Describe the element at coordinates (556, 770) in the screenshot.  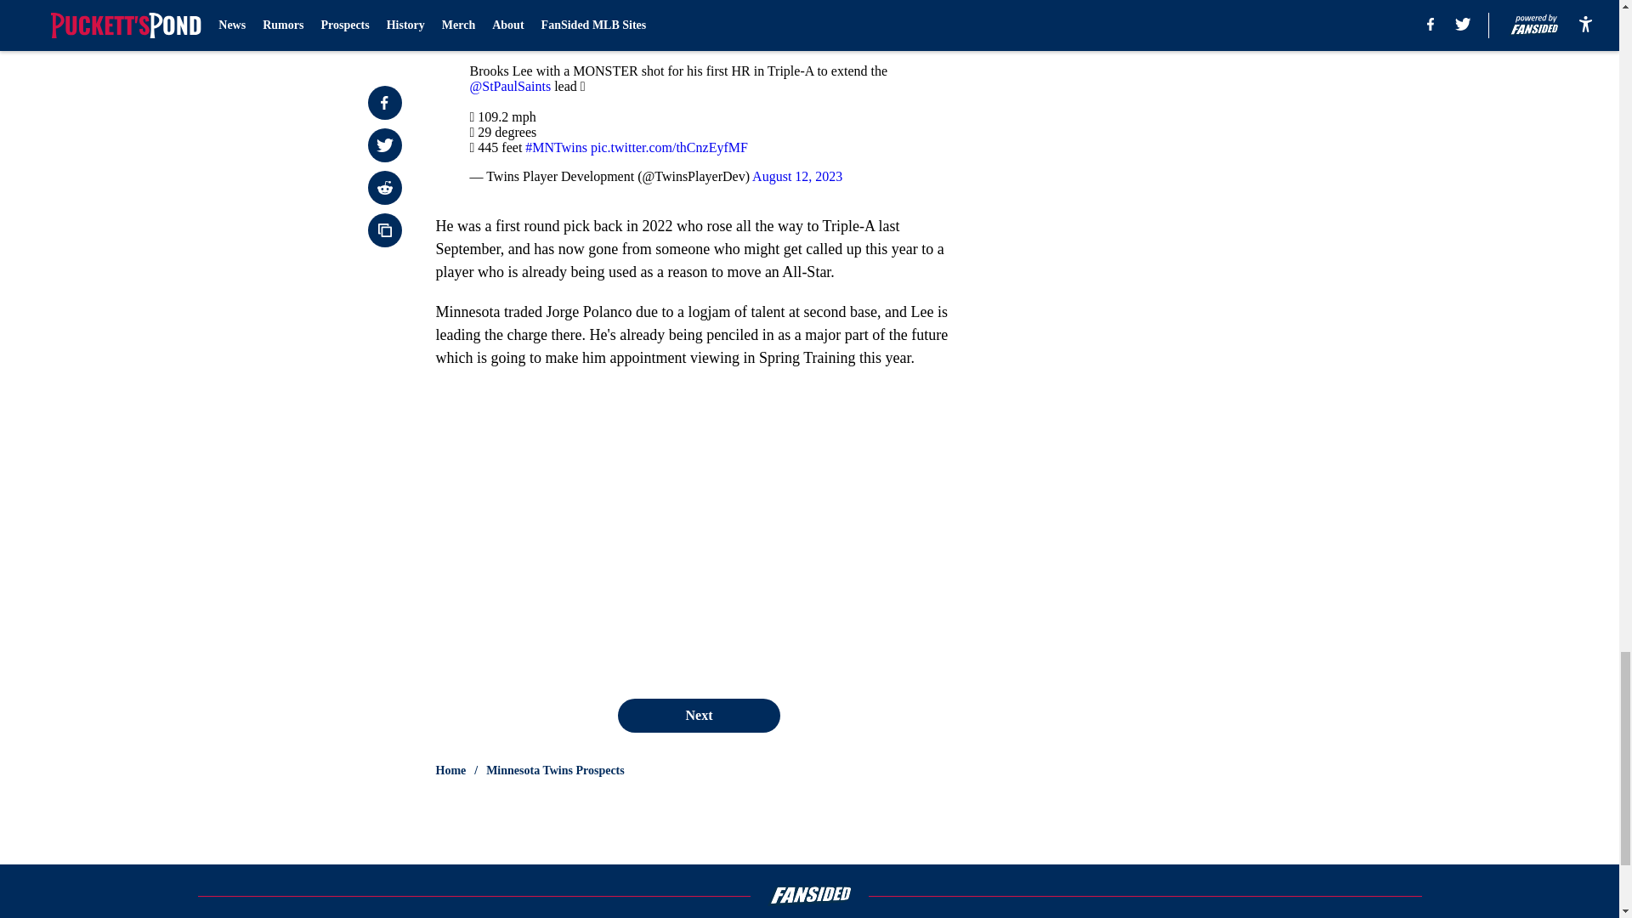
I see `Minnesota Twins Prospects` at that location.